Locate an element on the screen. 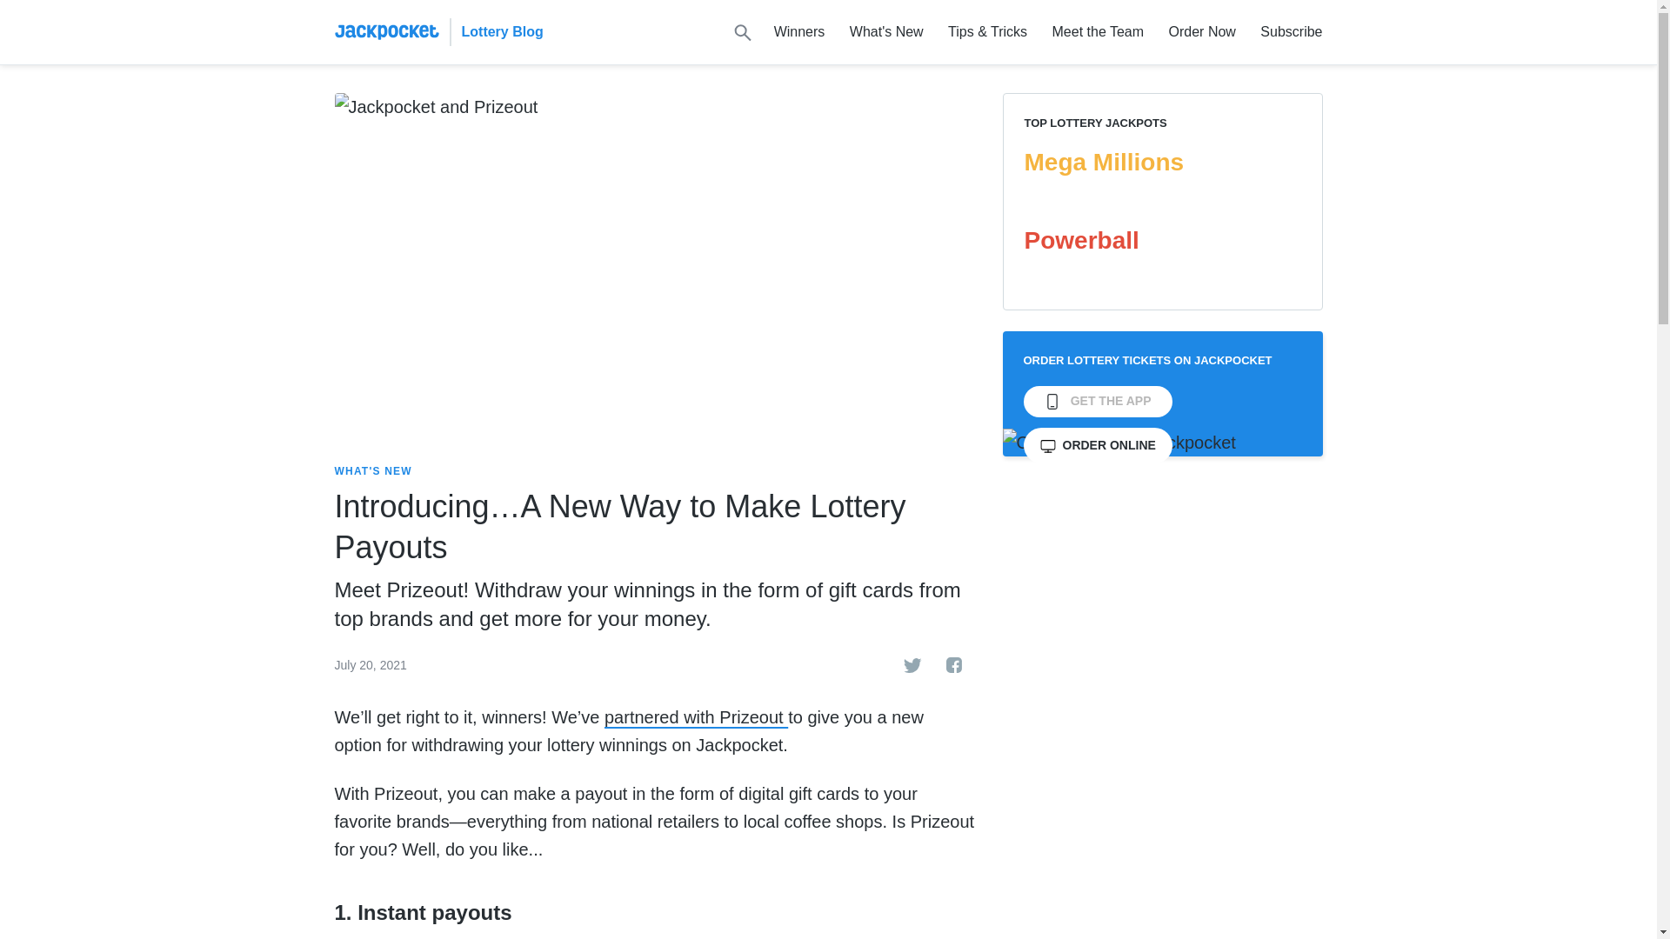  WHAT'S NEW is located at coordinates (372, 471).